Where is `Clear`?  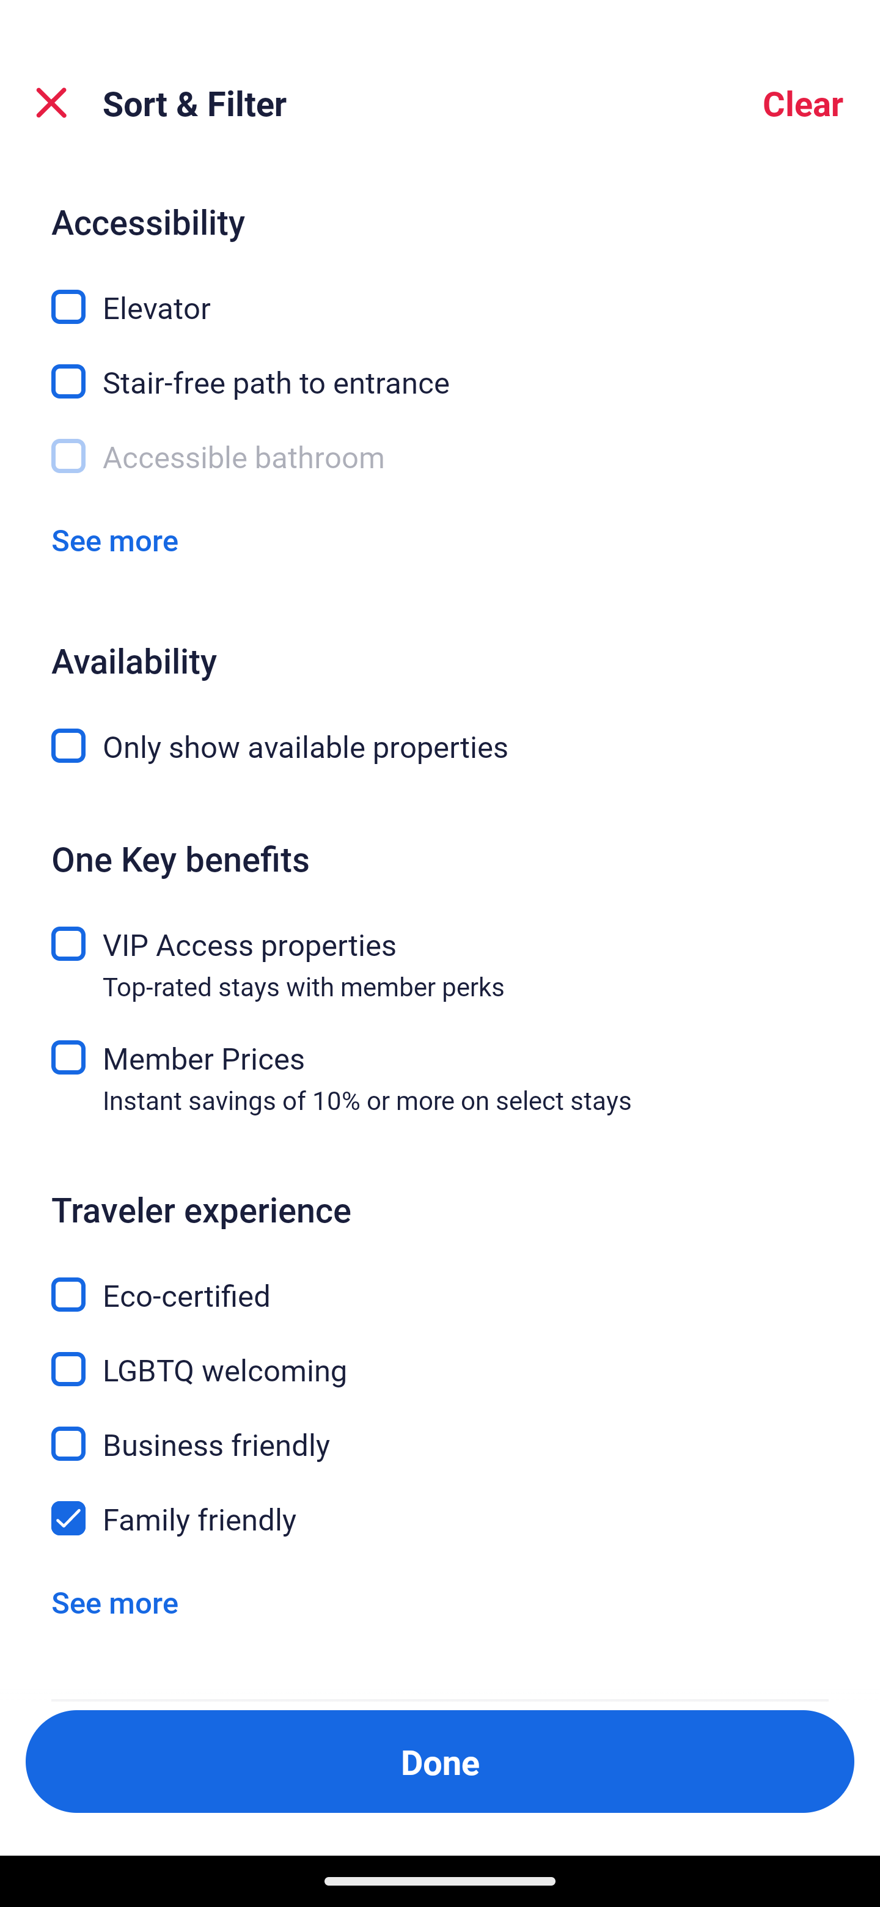 Clear is located at coordinates (803, 103).